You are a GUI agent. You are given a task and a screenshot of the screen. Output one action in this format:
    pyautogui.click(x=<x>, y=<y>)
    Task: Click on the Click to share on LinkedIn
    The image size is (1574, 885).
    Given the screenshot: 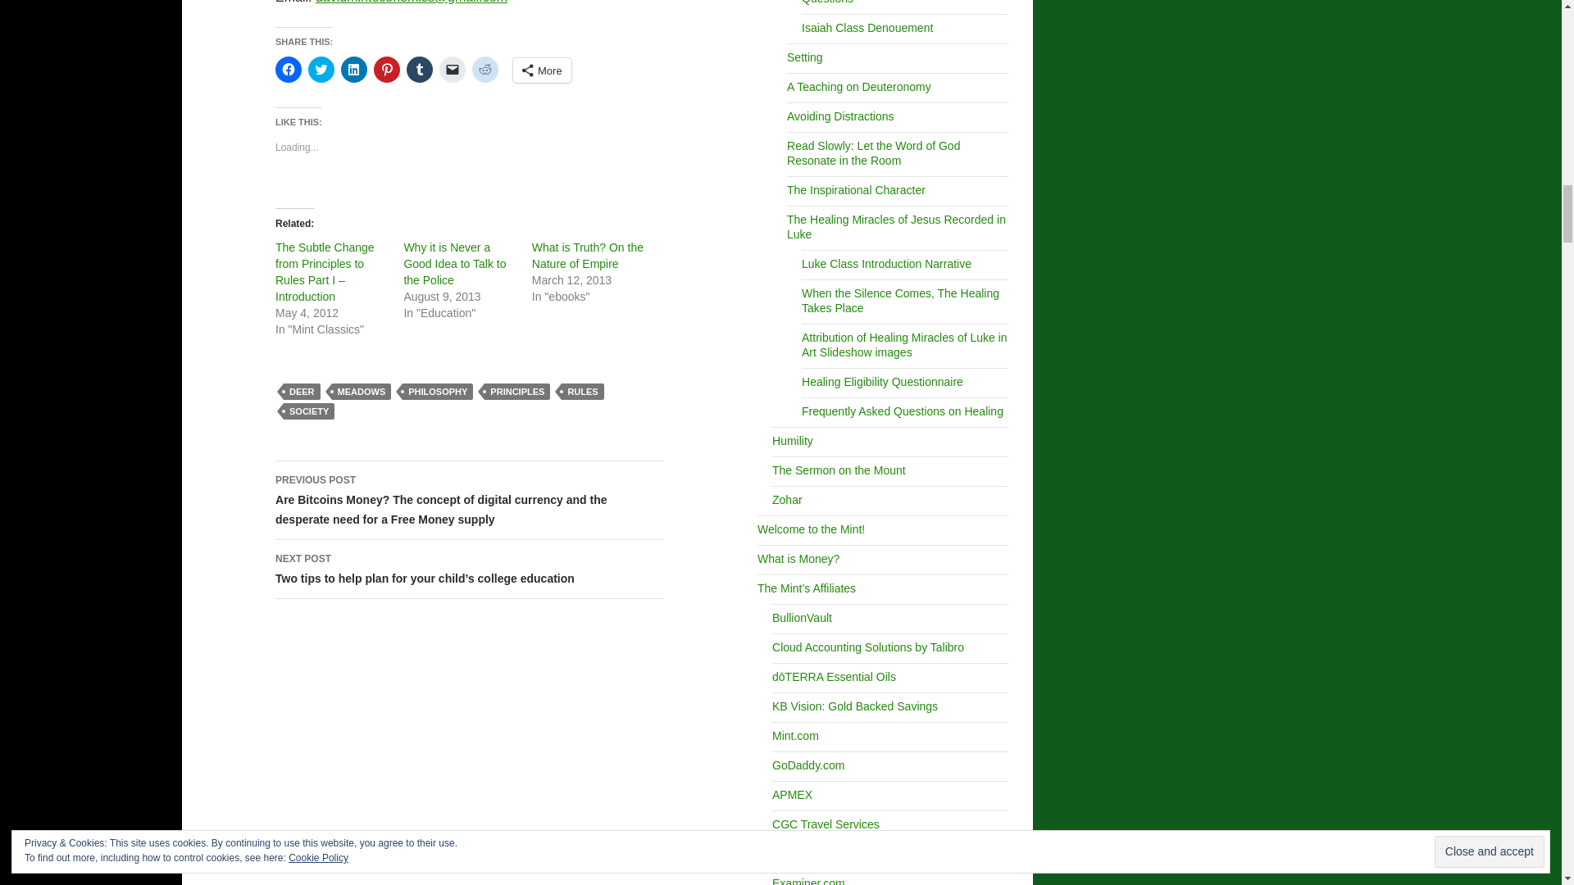 What is the action you would take?
    pyautogui.click(x=354, y=70)
    